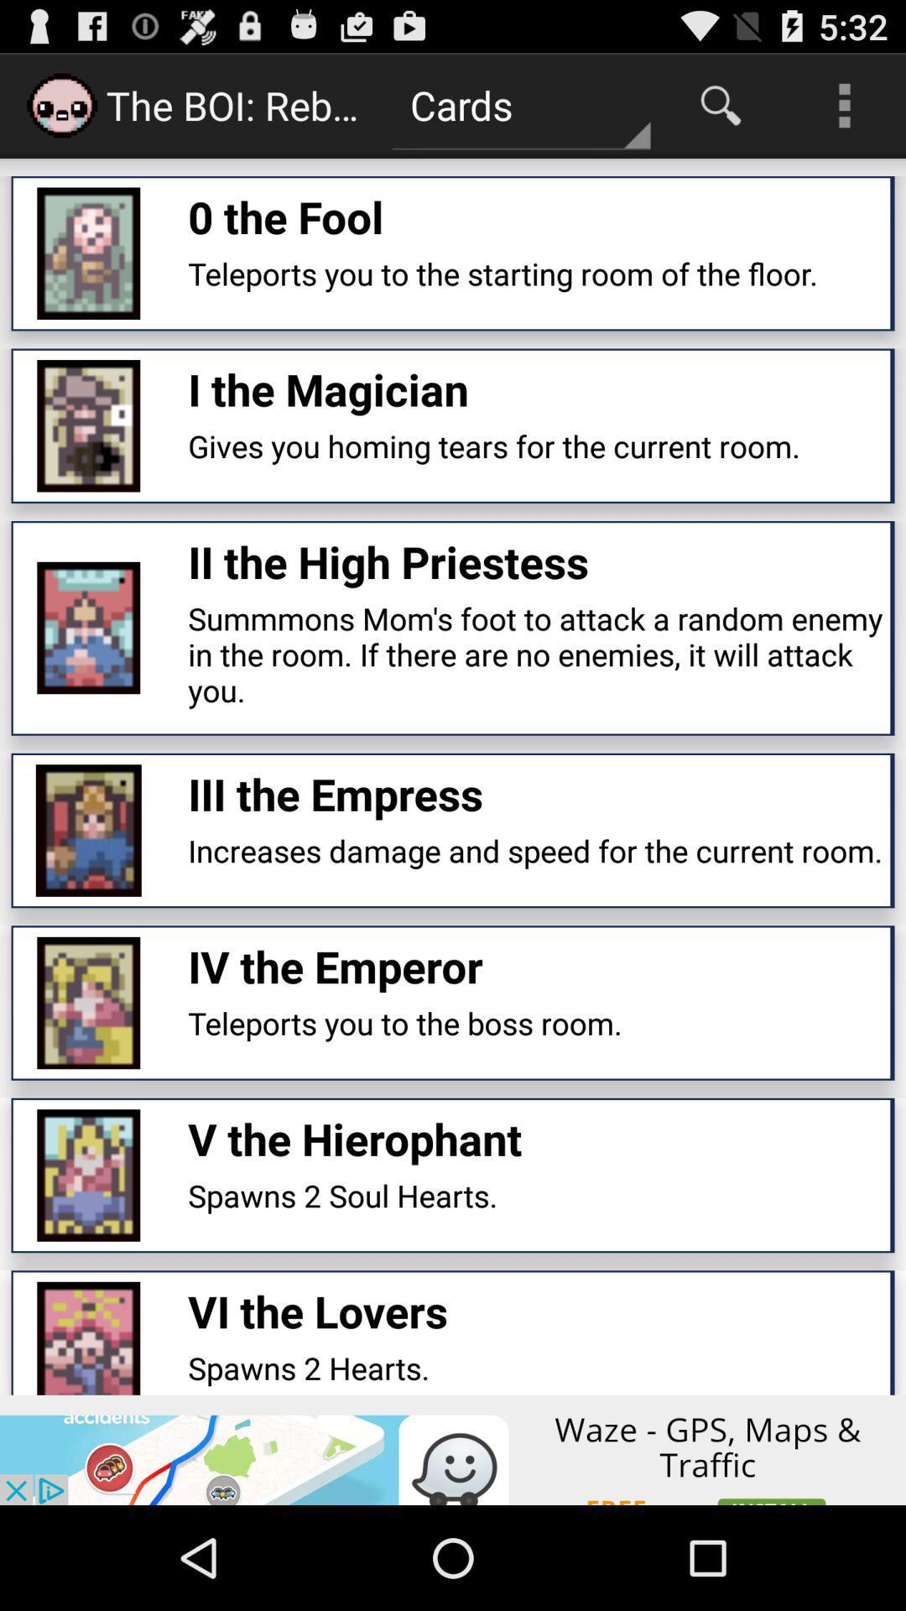  I want to click on open advertisement, so click(453, 1450).